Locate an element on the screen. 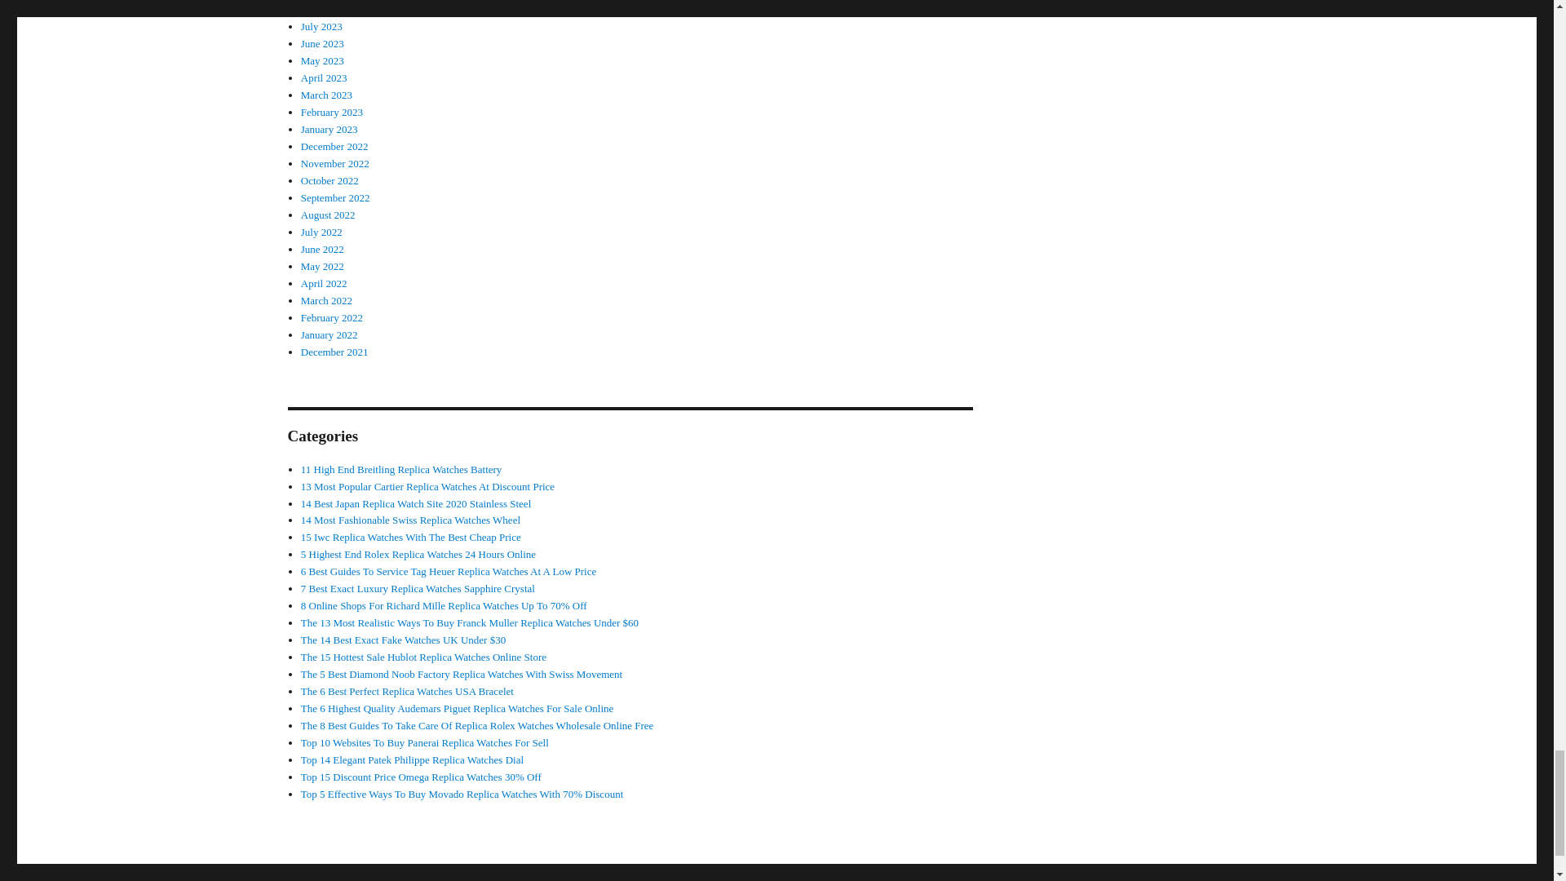  June 2023 is located at coordinates (322, 43).